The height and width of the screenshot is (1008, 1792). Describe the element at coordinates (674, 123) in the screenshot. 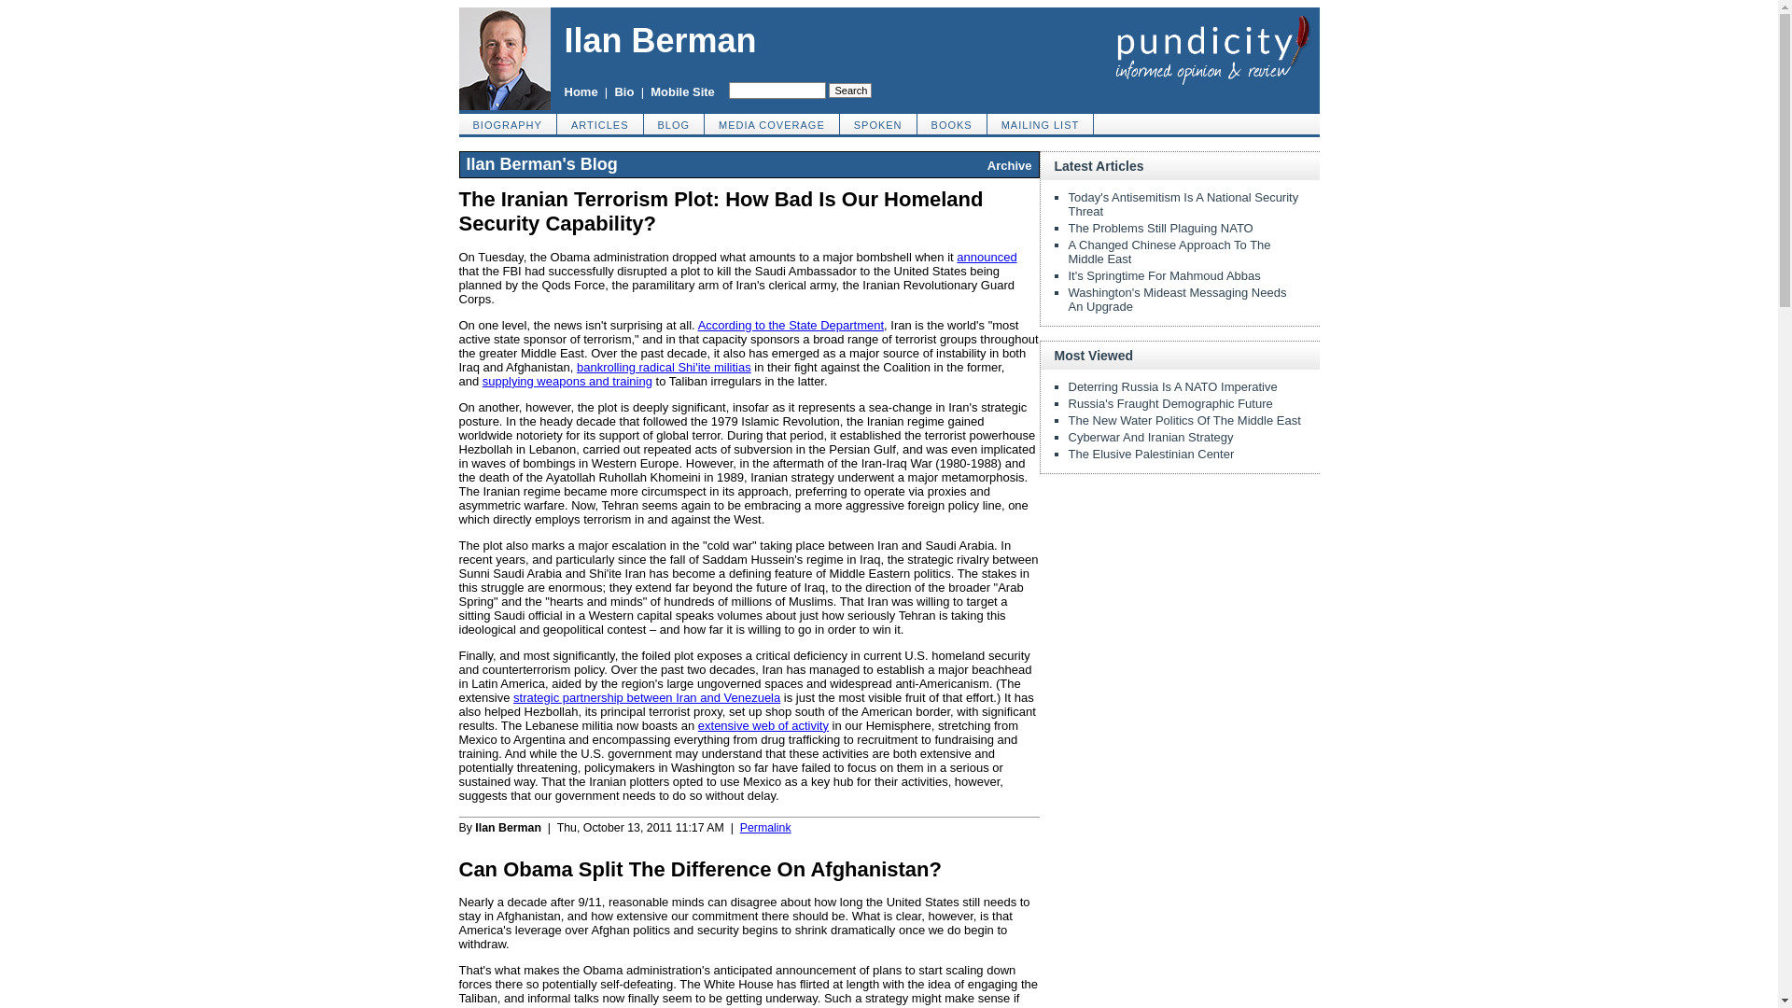

I see `BLOG` at that location.